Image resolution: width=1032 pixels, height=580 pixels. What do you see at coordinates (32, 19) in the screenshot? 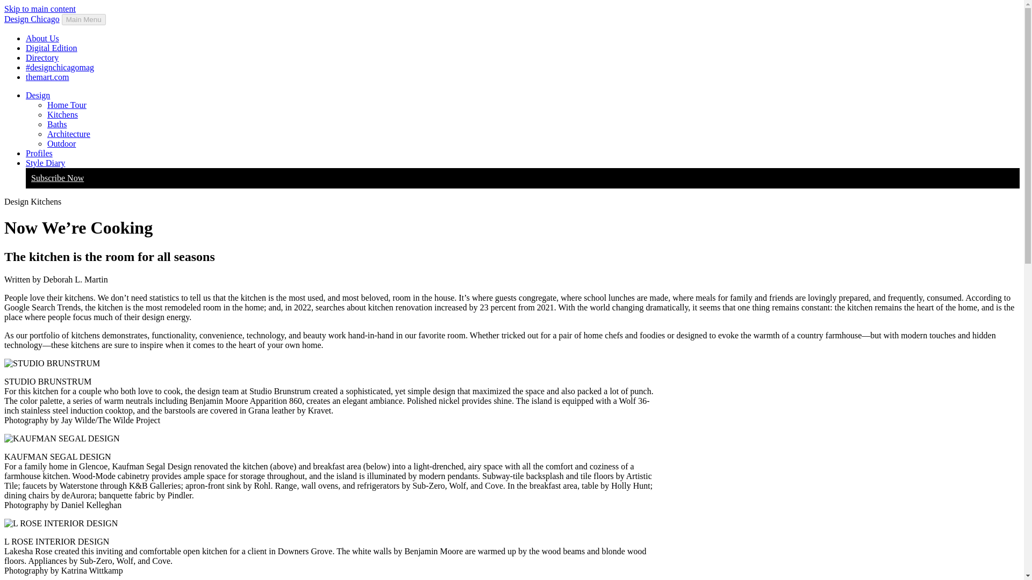
I see `Design Chicago home page` at bounding box center [32, 19].